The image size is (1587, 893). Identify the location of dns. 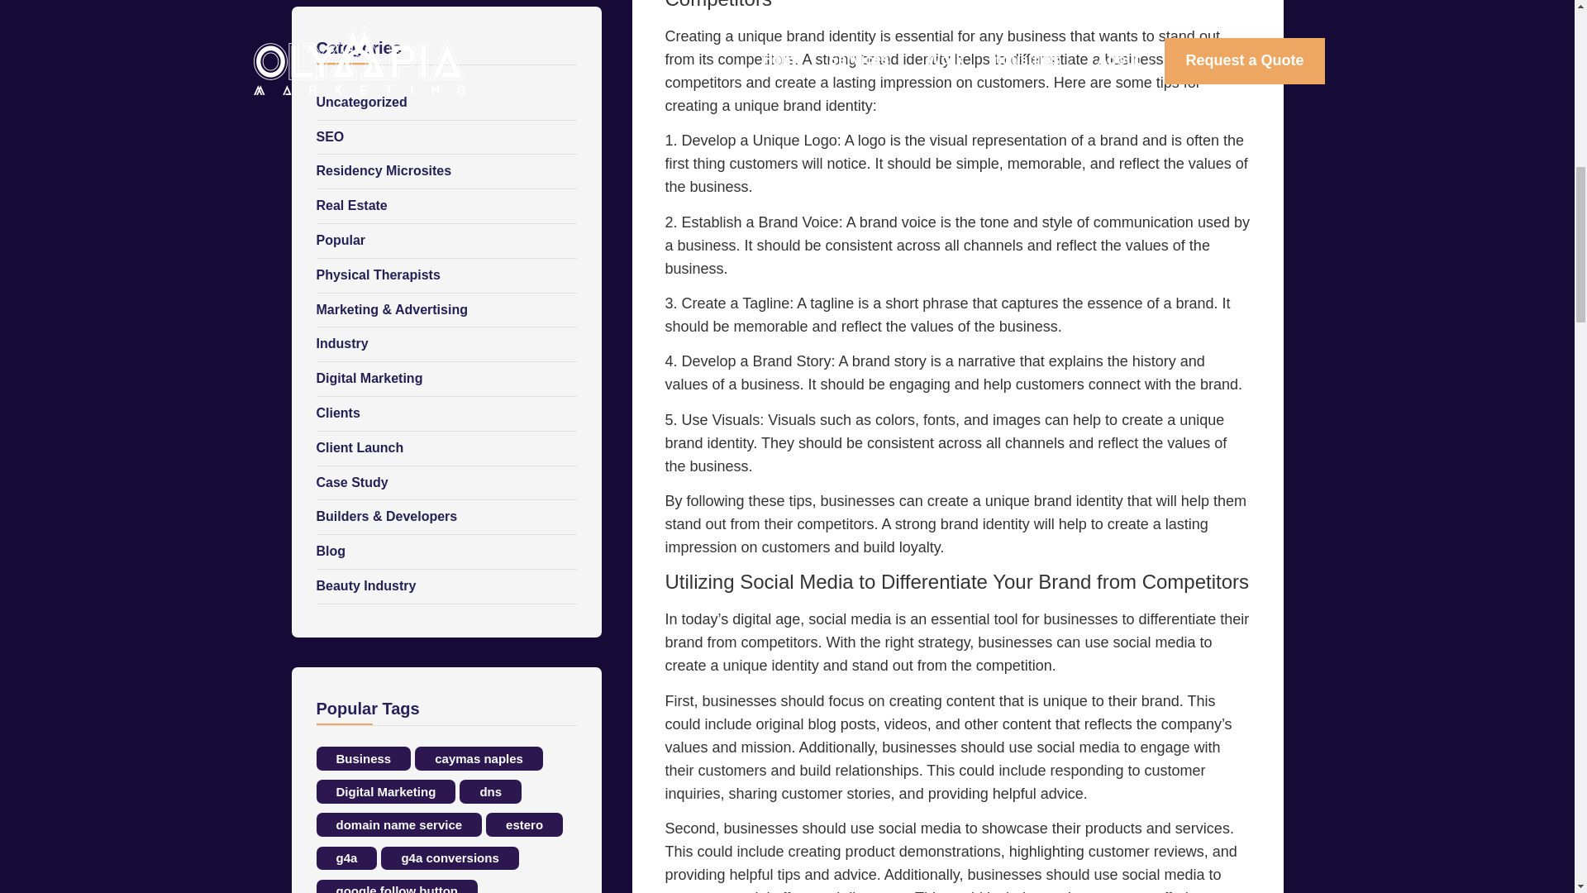
(491, 791).